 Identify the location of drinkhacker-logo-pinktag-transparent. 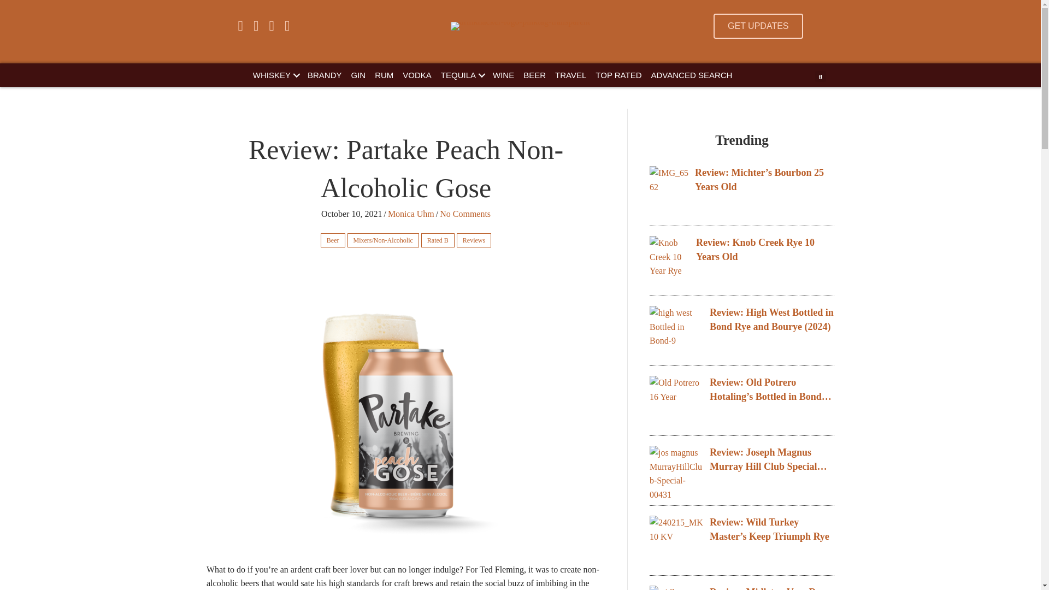
(520, 26).